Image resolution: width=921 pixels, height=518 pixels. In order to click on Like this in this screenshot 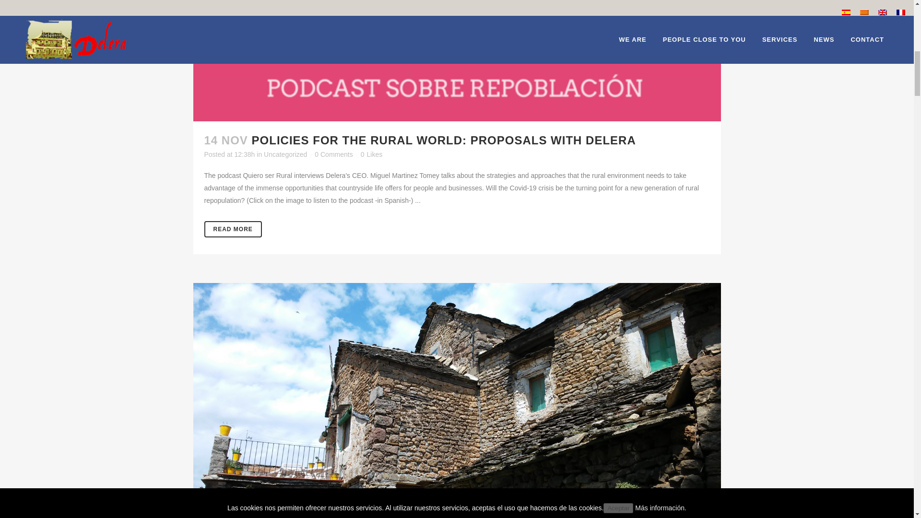, I will do `click(371, 154)`.